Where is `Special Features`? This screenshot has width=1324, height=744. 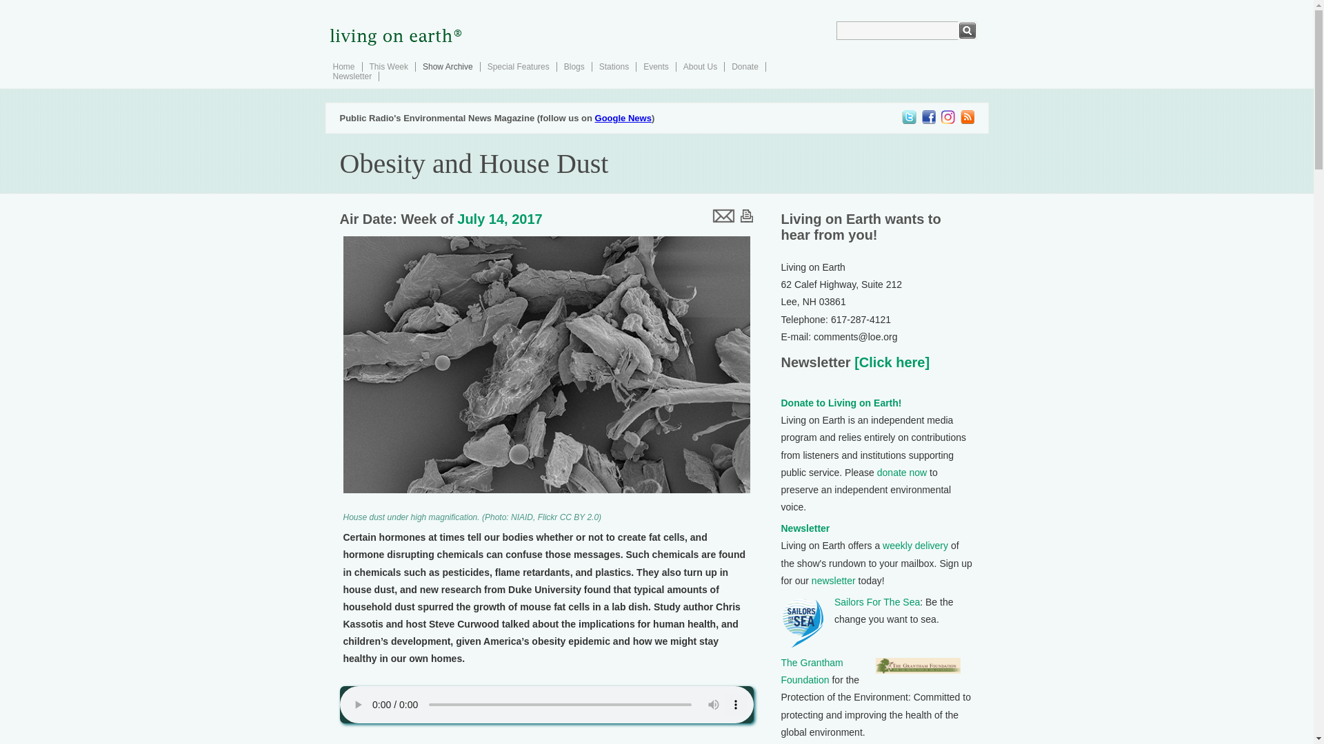 Special Features is located at coordinates (518, 66).